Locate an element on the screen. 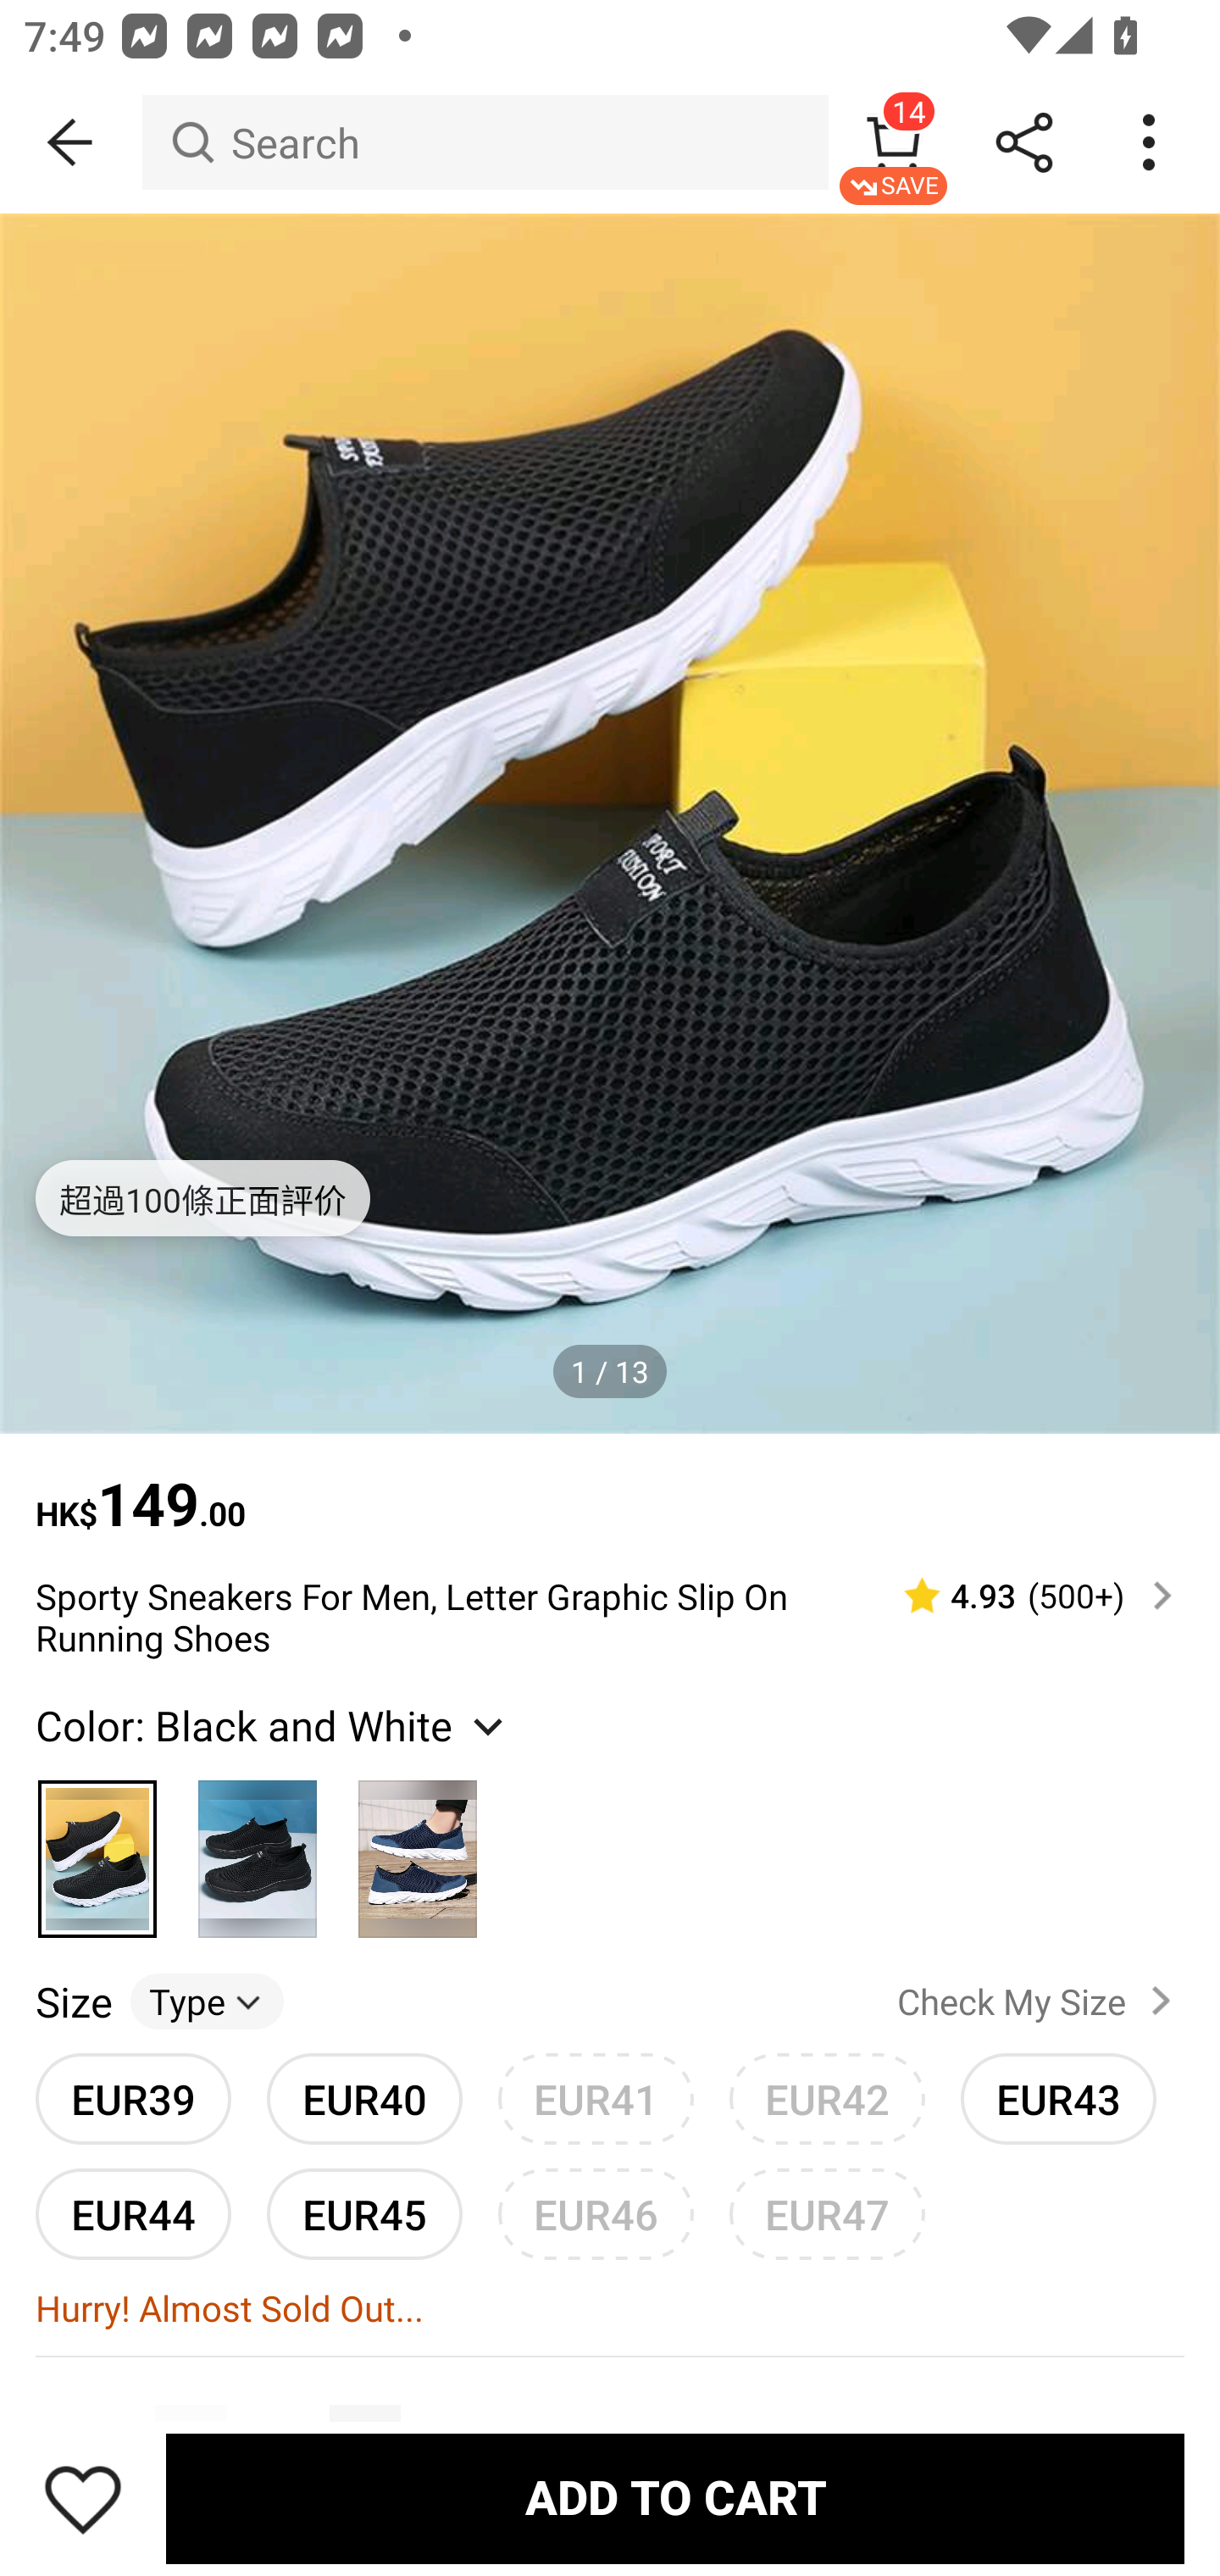  HK$149.00 is located at coordinates (610, 1488).